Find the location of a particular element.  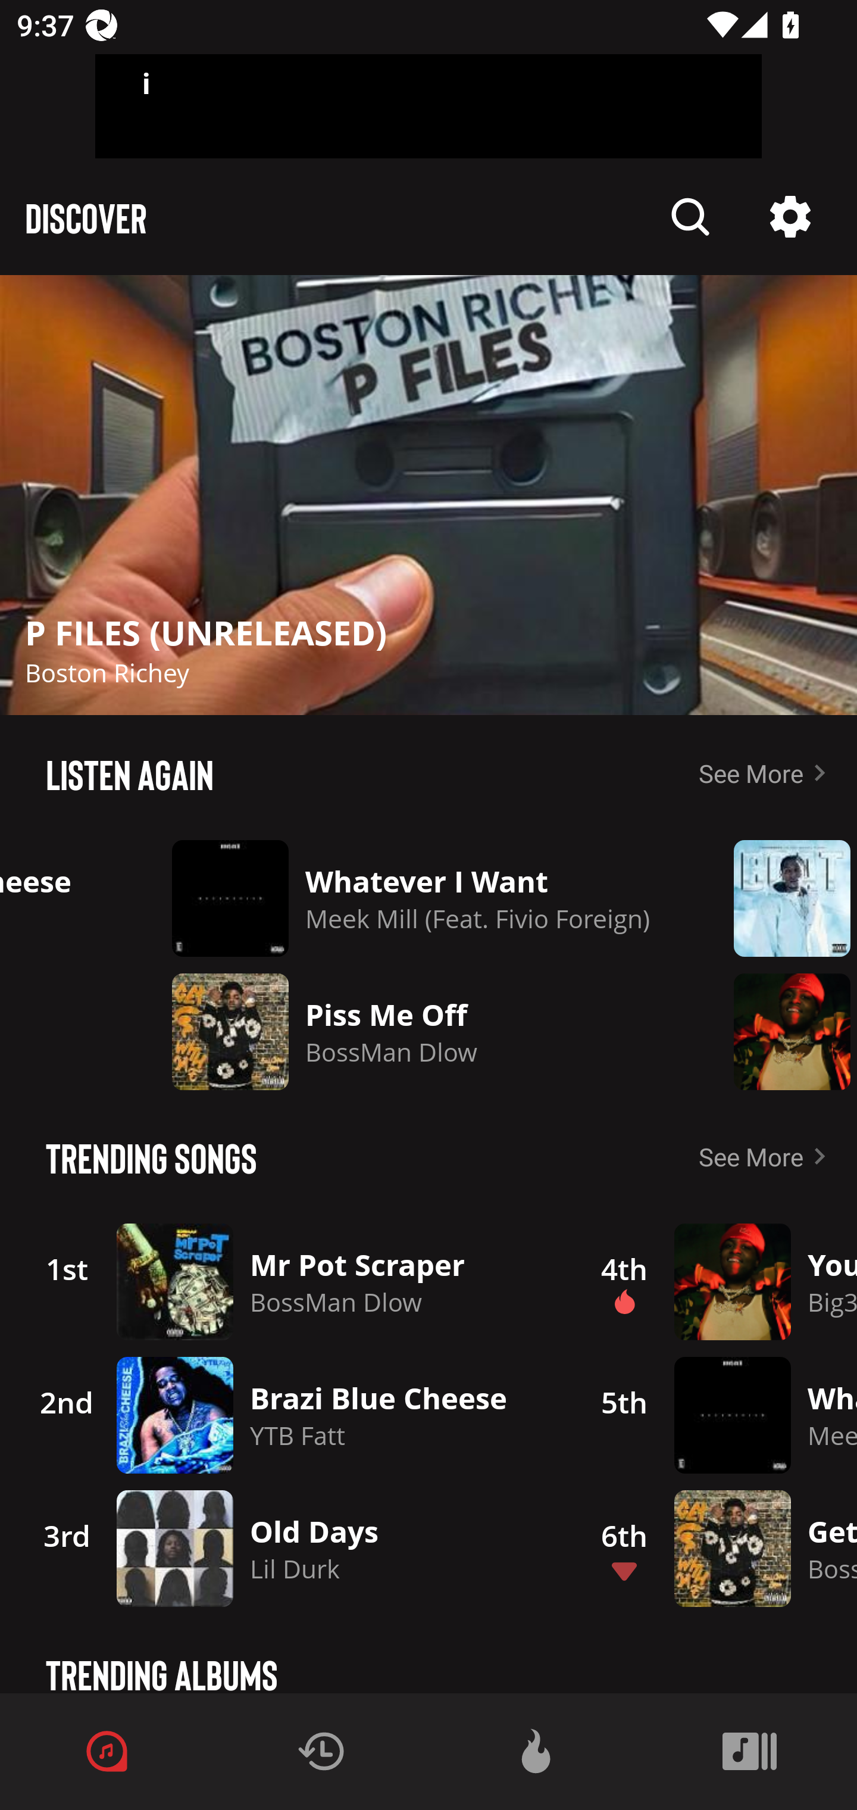

3rd Description Old Days Lil Durk is located at coordinates (287, 1548).